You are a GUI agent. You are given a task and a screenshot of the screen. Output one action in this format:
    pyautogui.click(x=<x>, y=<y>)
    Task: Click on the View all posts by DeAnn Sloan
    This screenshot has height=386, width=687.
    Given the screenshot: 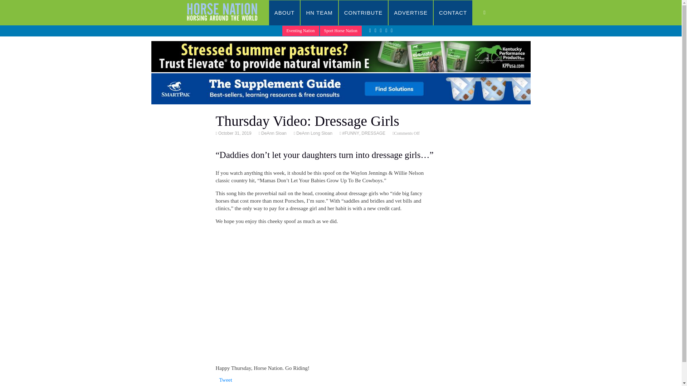 What is the action you would take?
    pyautogui.click(x=273, y=133)
    